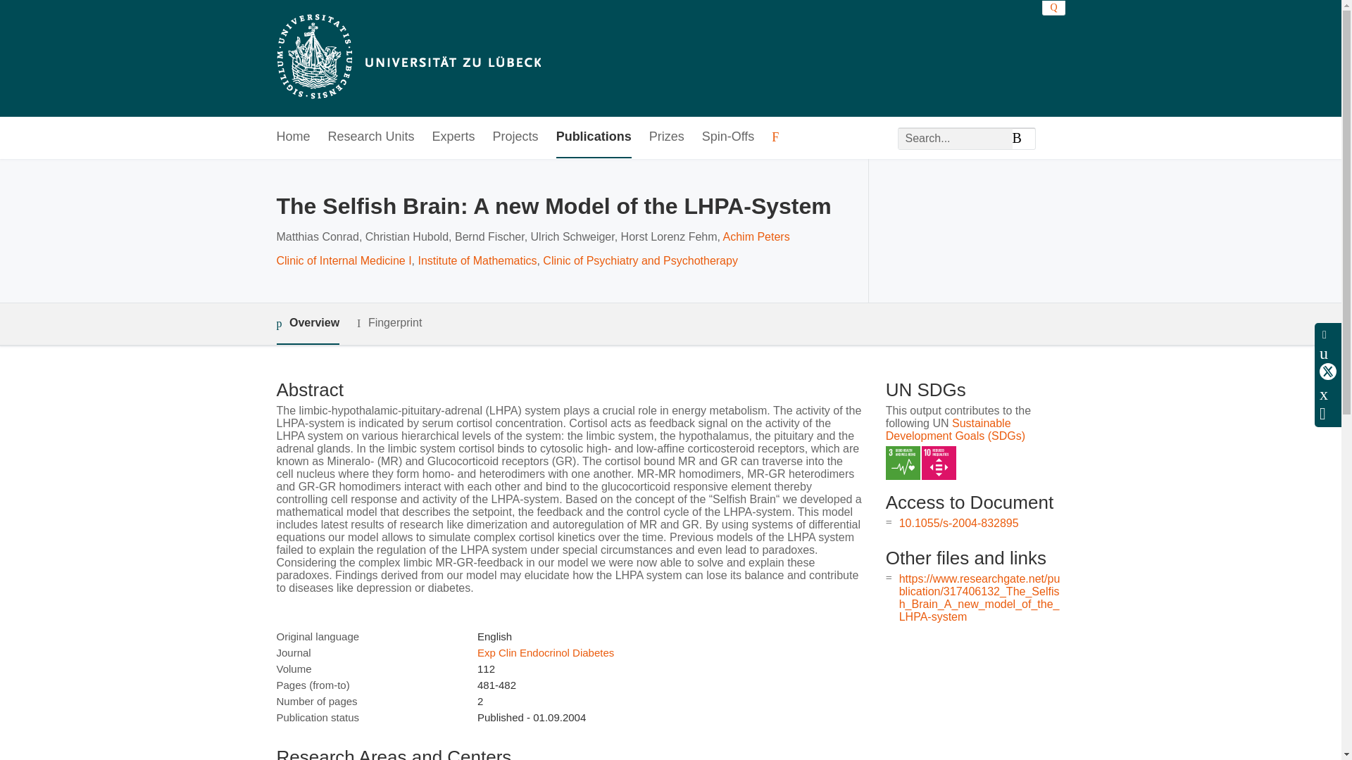 The height and width of the screenshot is (760, 1352). Describe the element at coordinates (407, 58) in the screenshot. I see `University of Luebeck Home` at that location.